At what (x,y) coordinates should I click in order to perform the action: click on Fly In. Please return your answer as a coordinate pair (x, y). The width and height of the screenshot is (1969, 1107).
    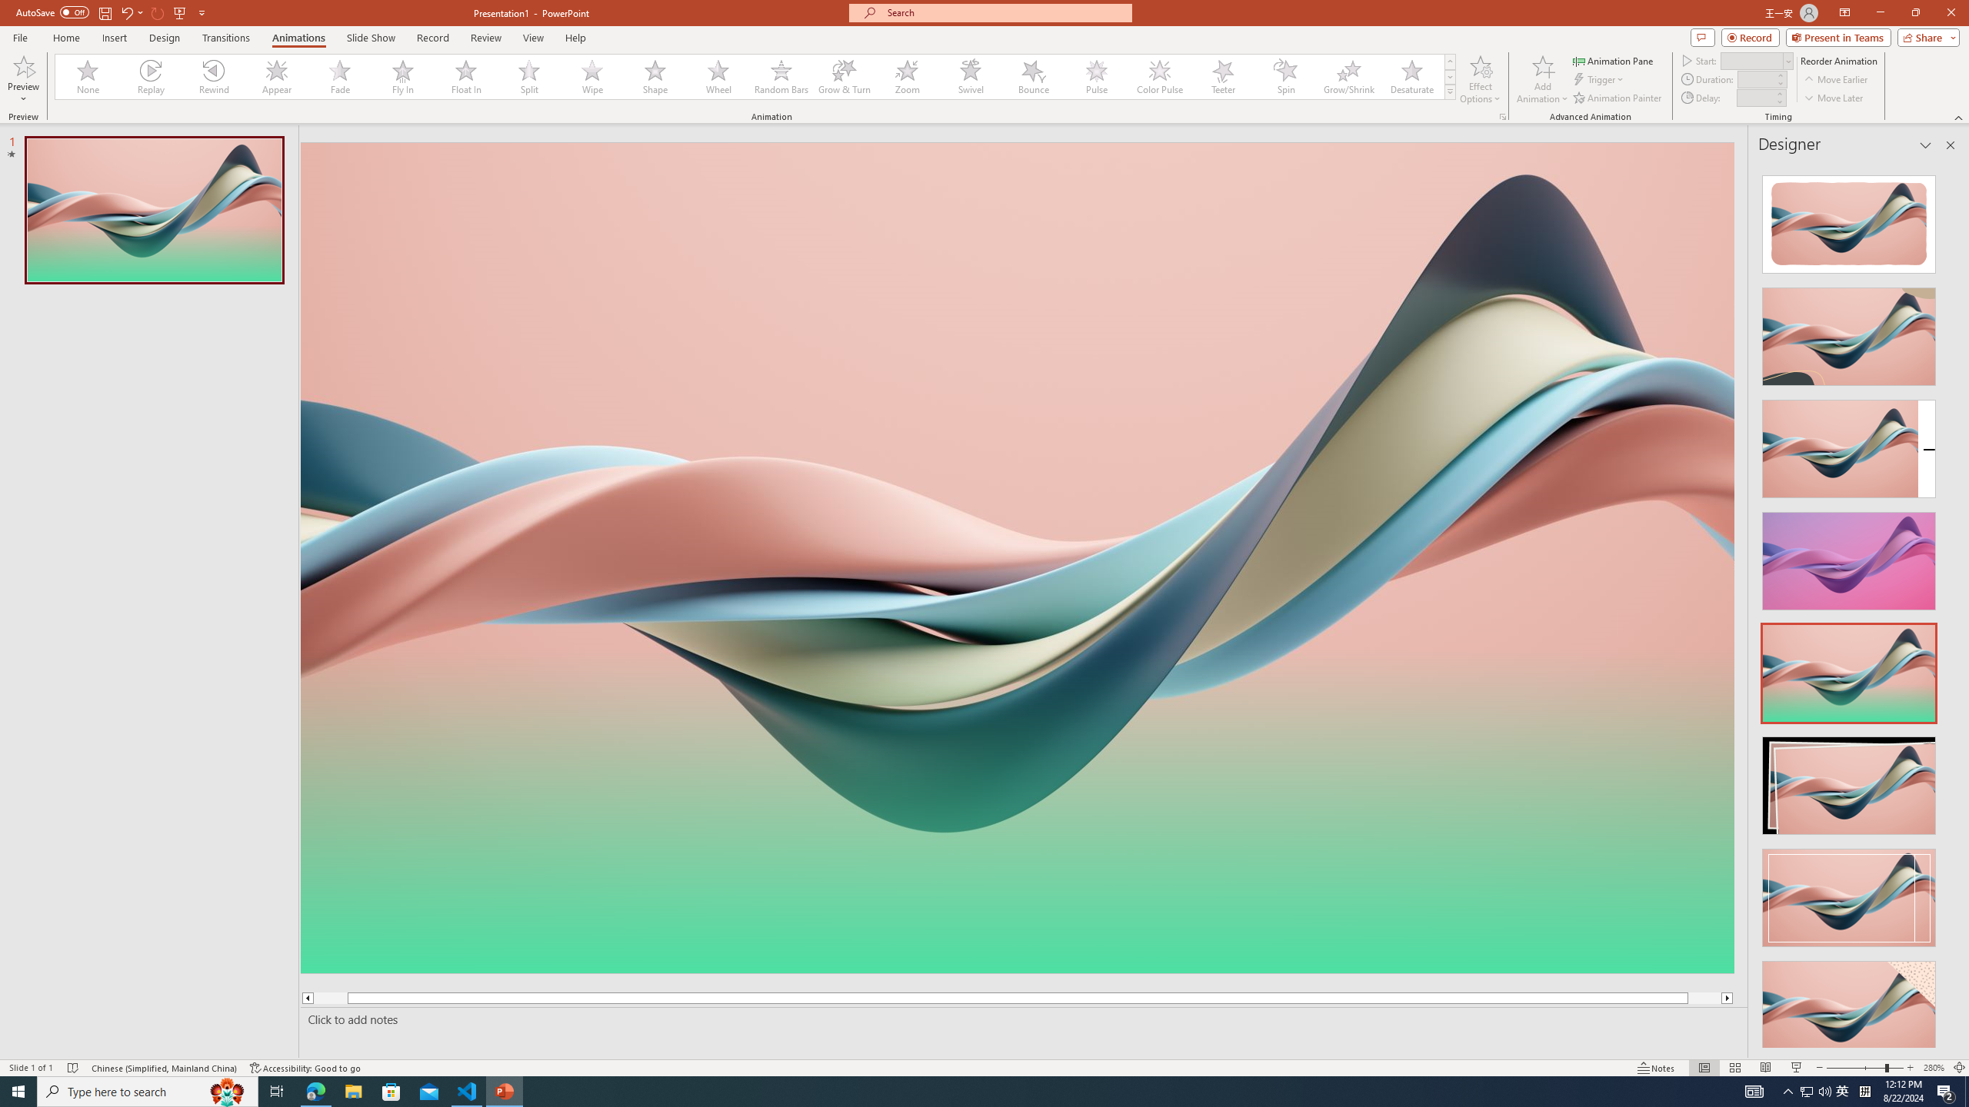
    Looking at the image, I should click on (403, 77).